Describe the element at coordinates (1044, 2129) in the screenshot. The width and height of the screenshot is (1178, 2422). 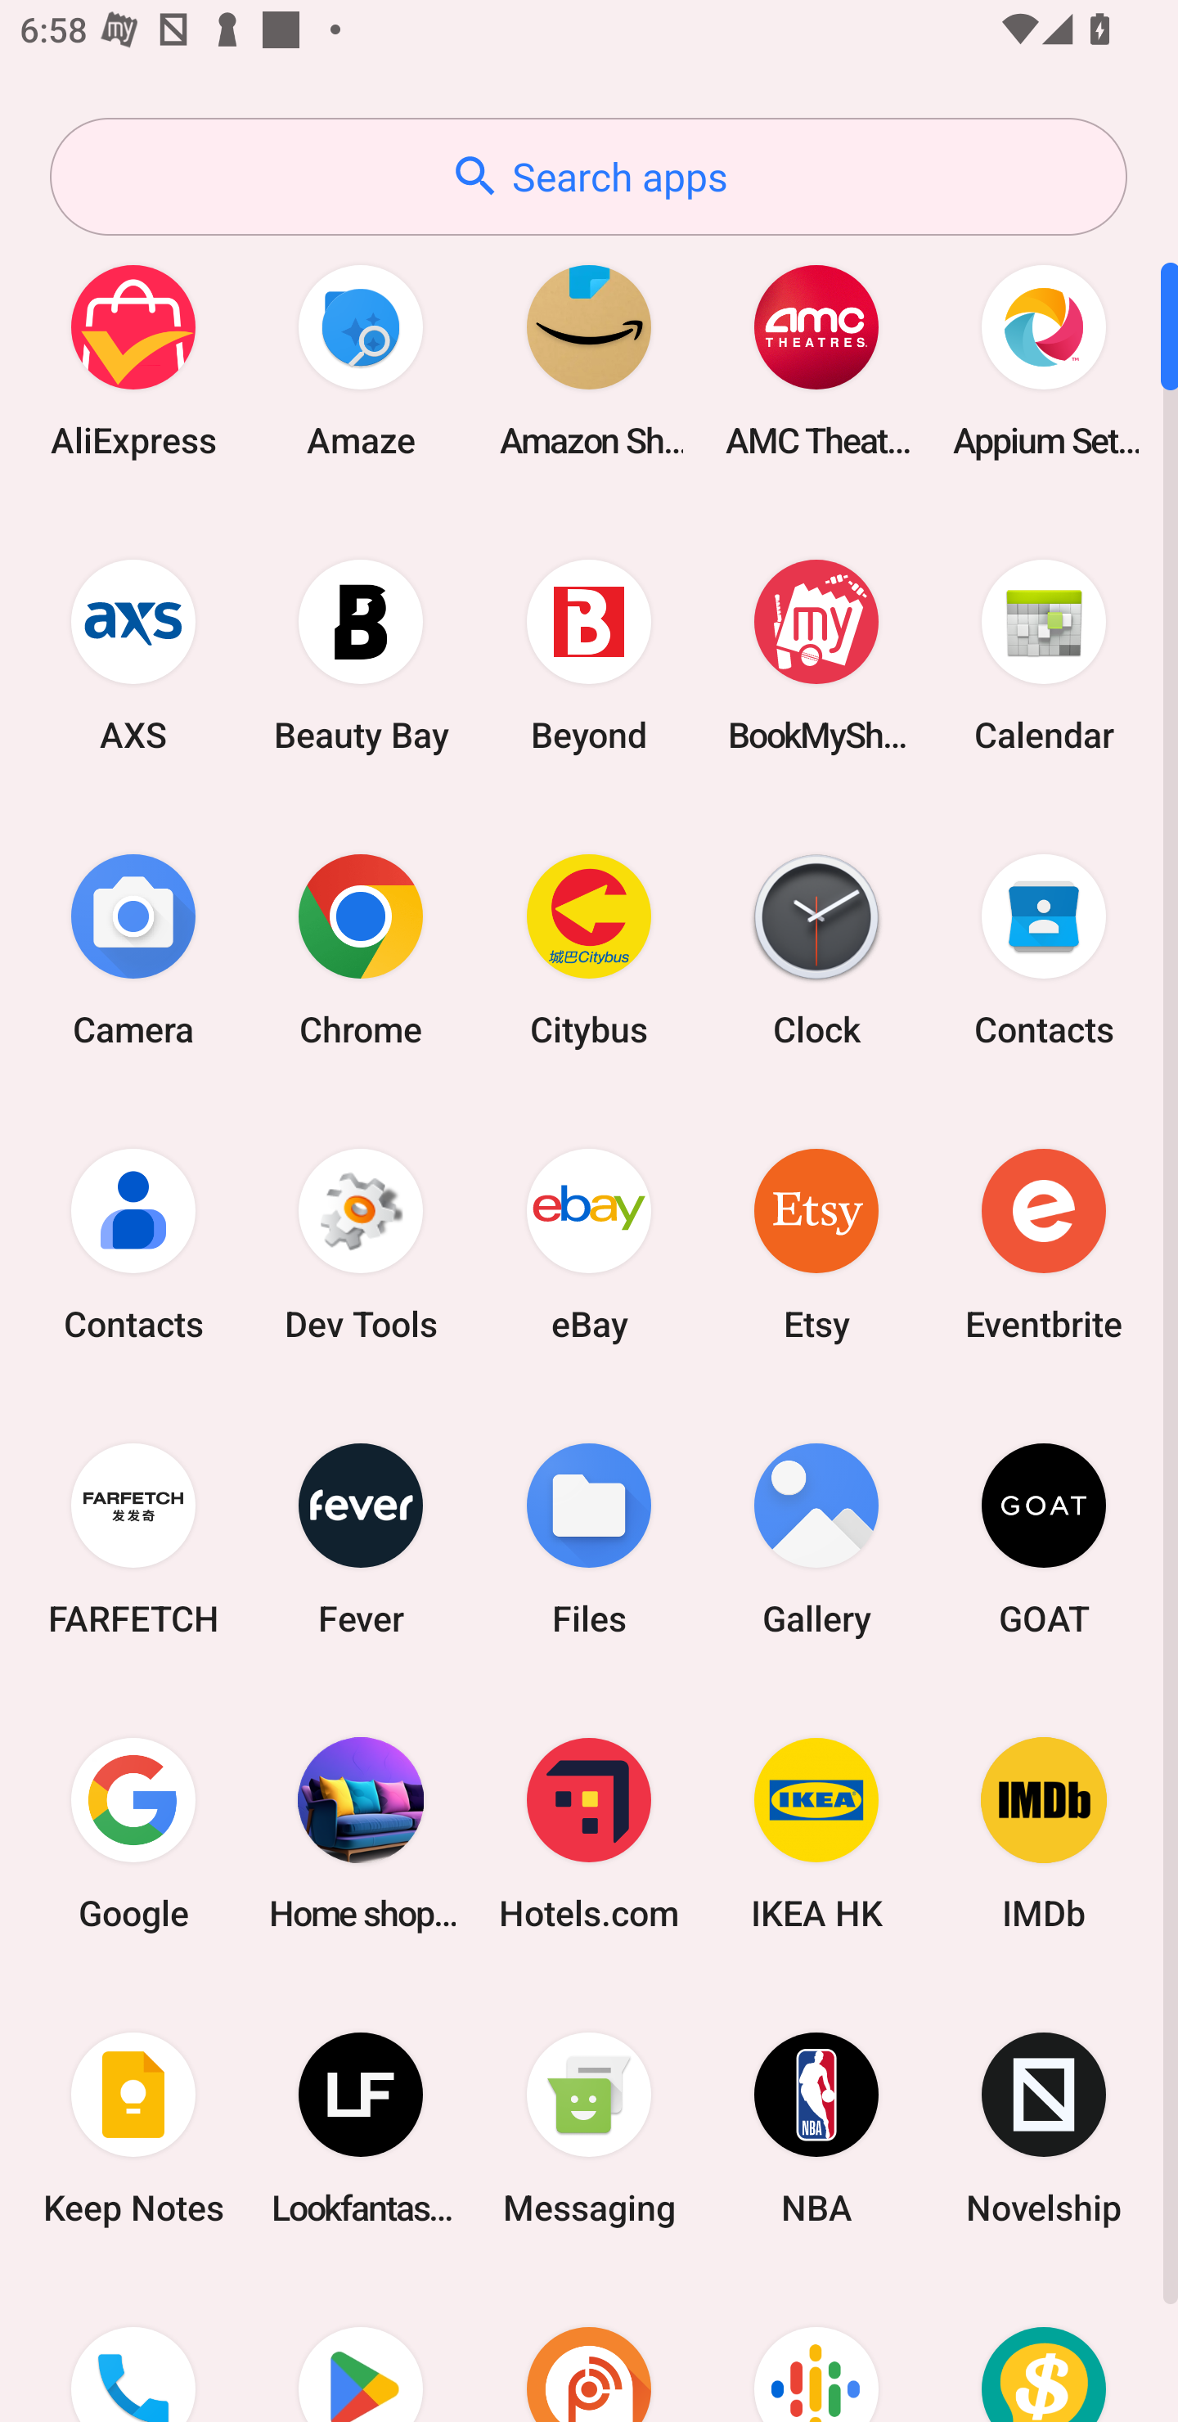
I see `Novelship` at that location.